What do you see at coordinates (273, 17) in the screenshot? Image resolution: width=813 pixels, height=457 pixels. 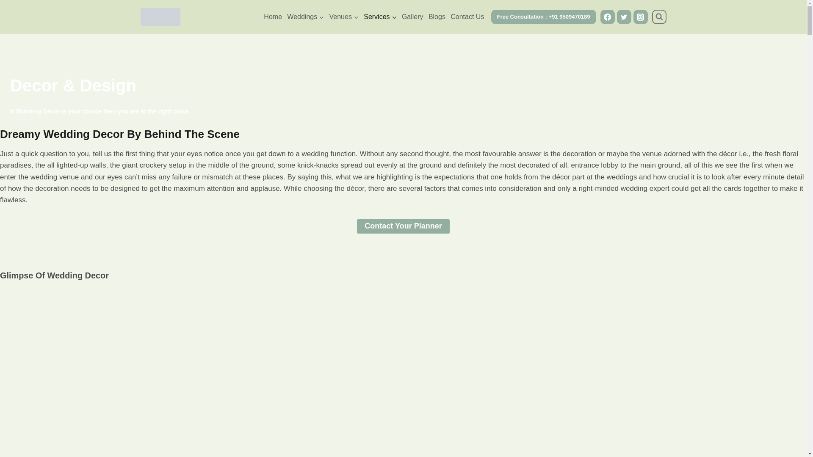 I see `Home` at bounding box center [273, 17].